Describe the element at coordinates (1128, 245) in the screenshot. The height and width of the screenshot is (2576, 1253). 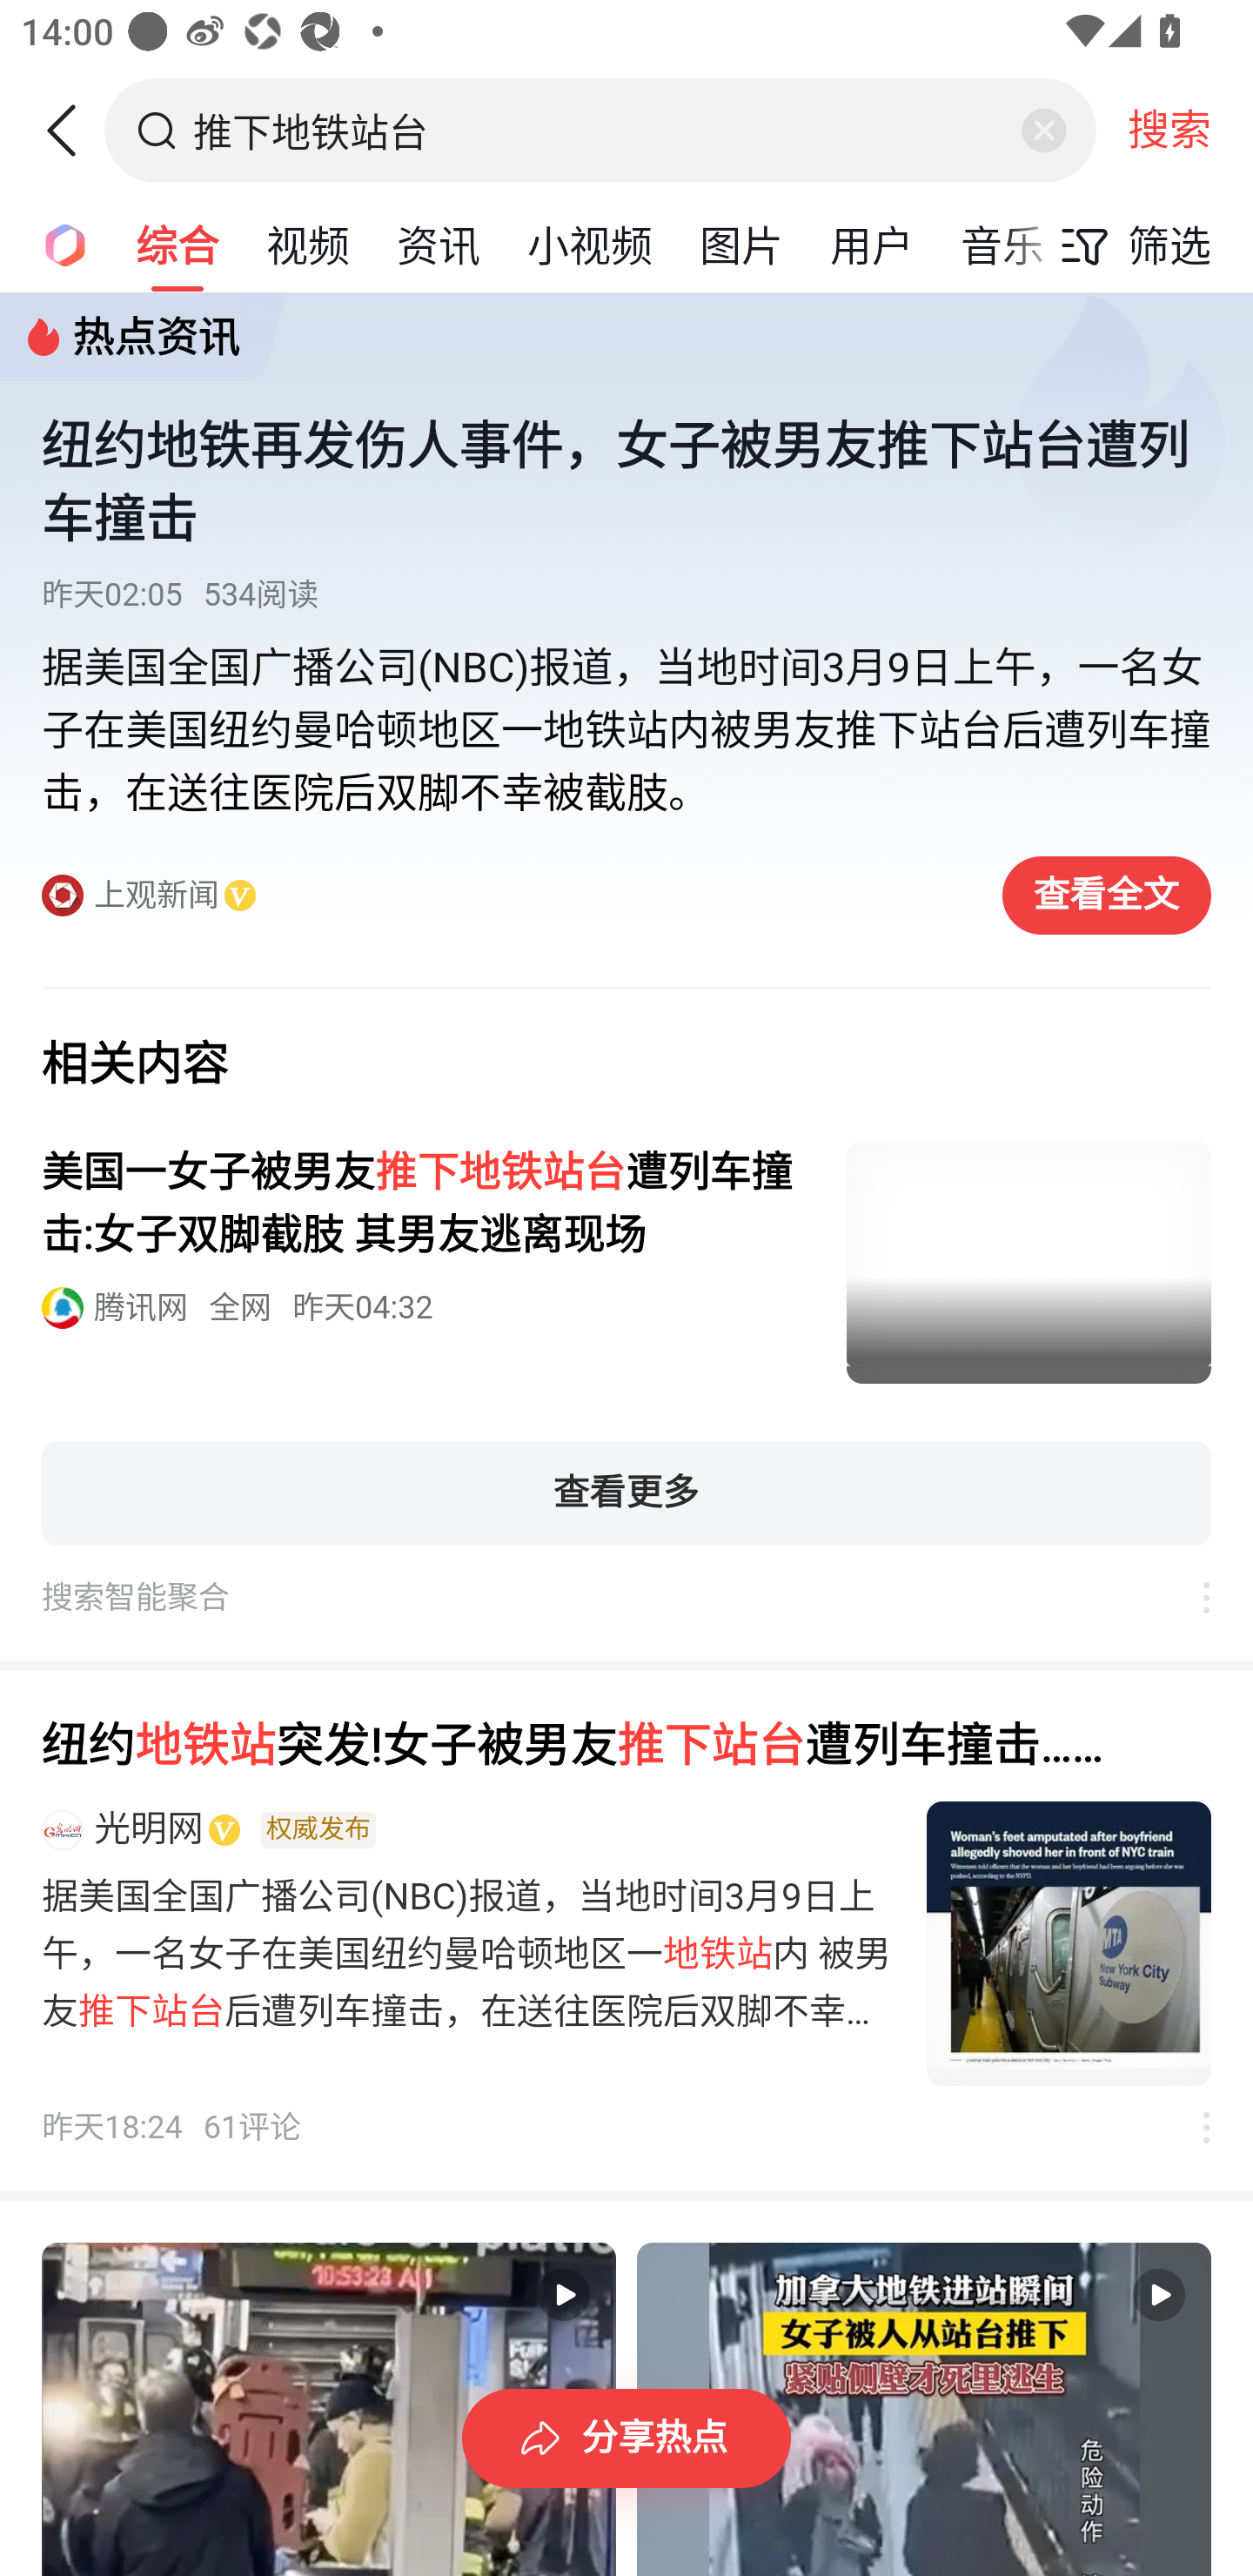
I see `筛选` at that location.